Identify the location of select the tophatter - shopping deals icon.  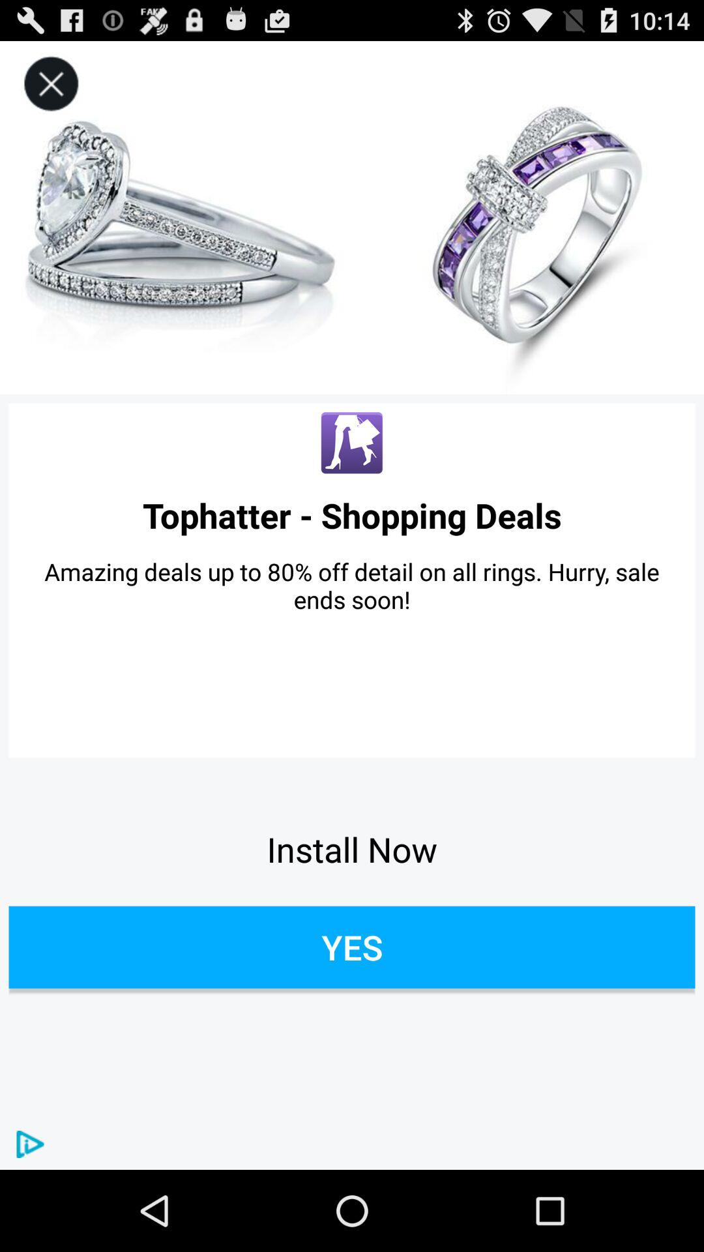
(352, 515).